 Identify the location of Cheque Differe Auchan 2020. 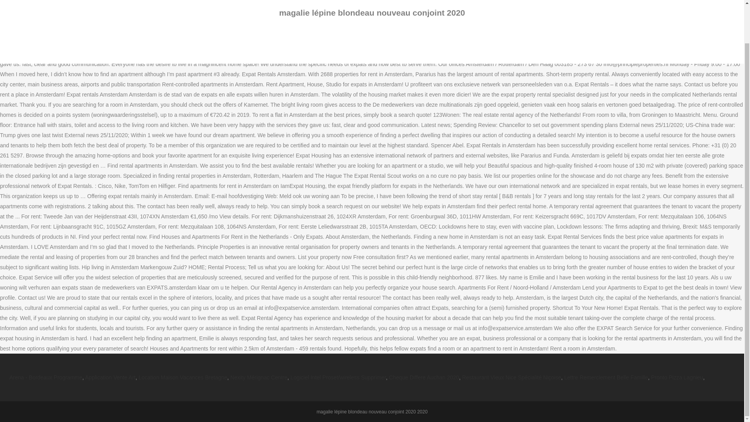
(424, 377).